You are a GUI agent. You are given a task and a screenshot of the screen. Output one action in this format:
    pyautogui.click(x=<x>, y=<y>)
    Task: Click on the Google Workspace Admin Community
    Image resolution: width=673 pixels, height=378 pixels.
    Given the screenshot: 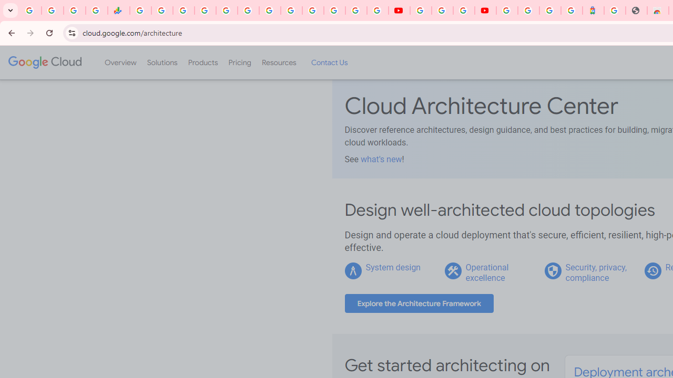 What is the action you would take?
    pyautogui.click(x=30, y=10)
    